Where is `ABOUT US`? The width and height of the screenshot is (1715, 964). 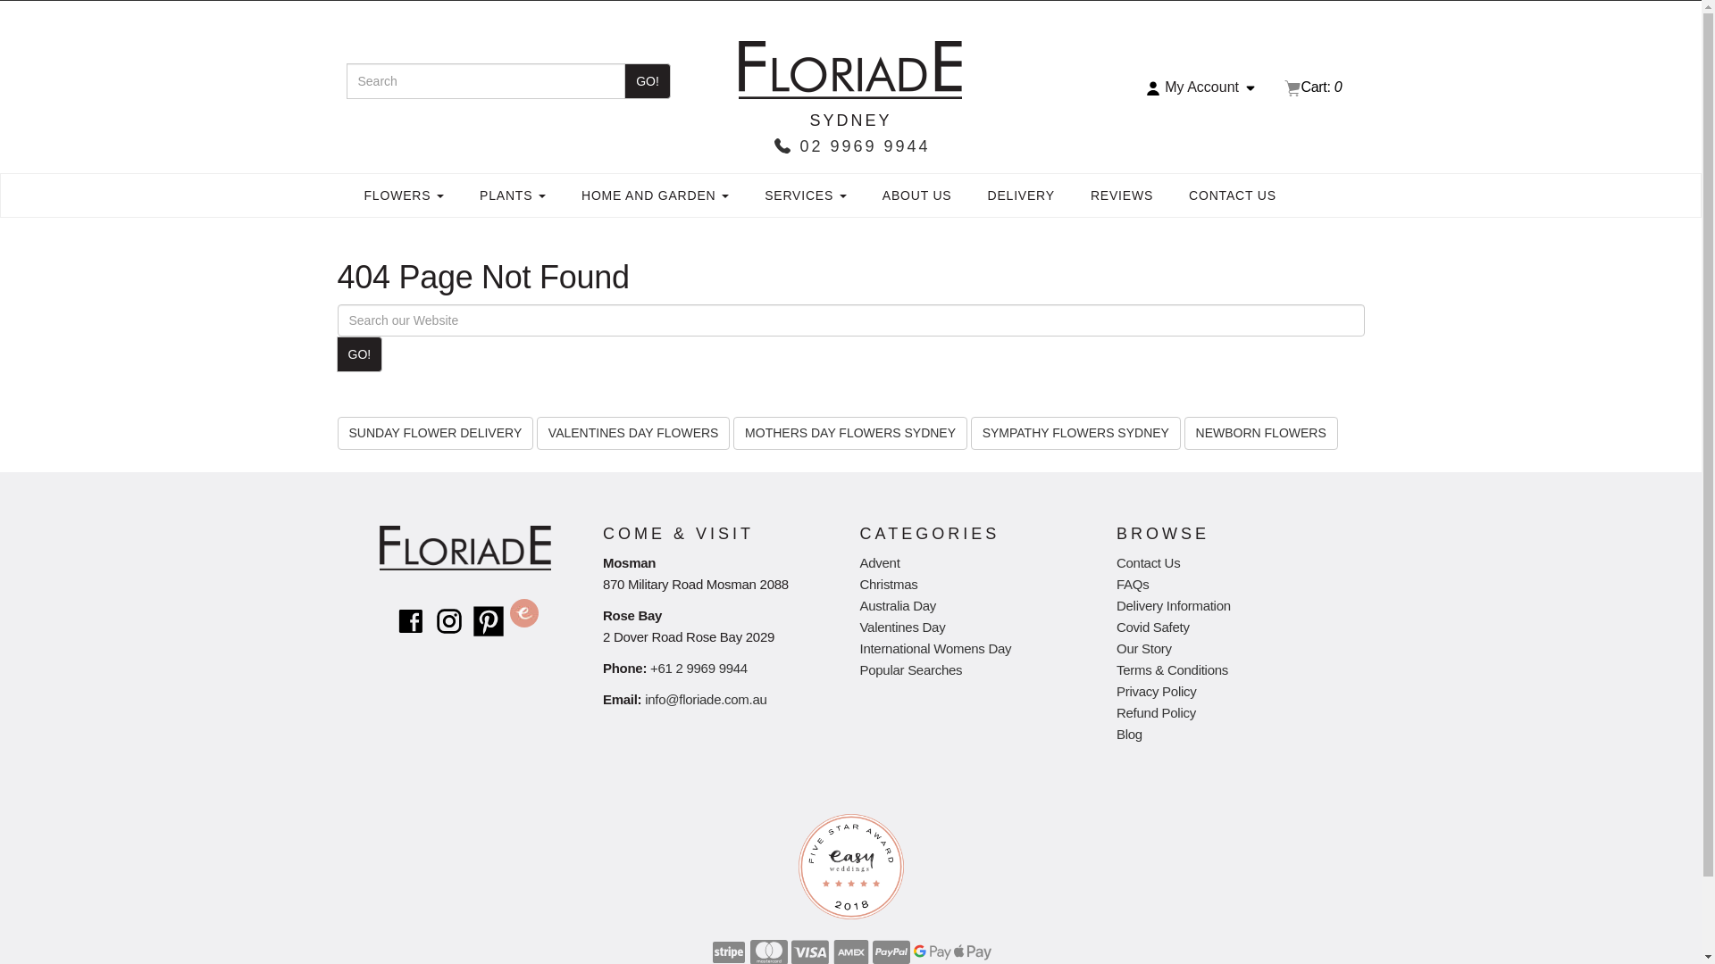
ABOUT US is located at coordinates (917, 195).